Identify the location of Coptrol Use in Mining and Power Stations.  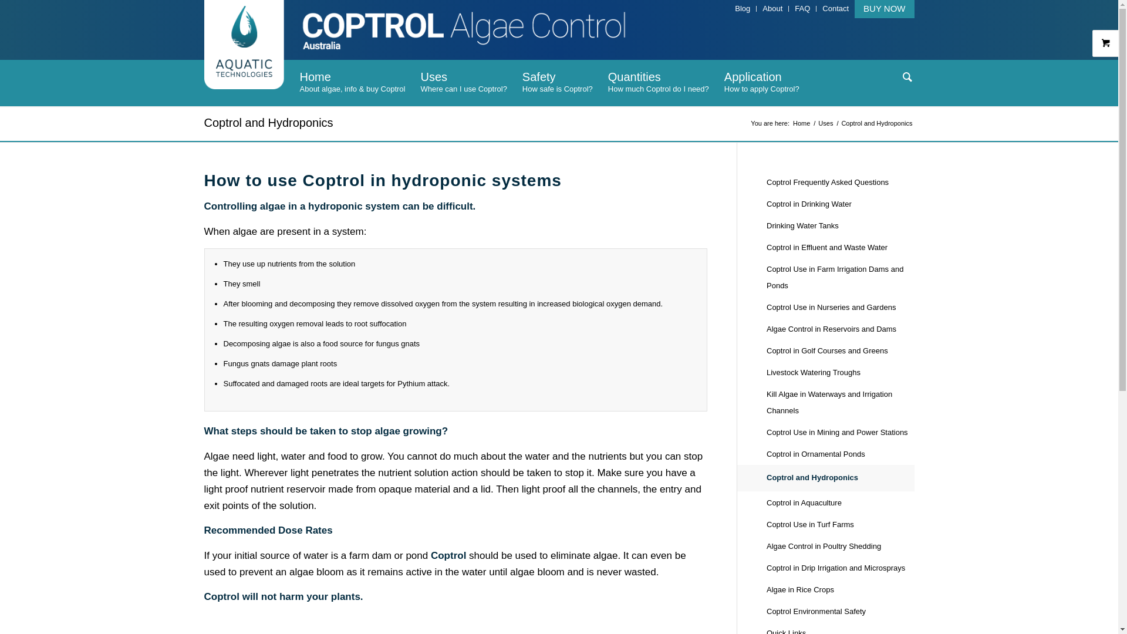
(841, 433).